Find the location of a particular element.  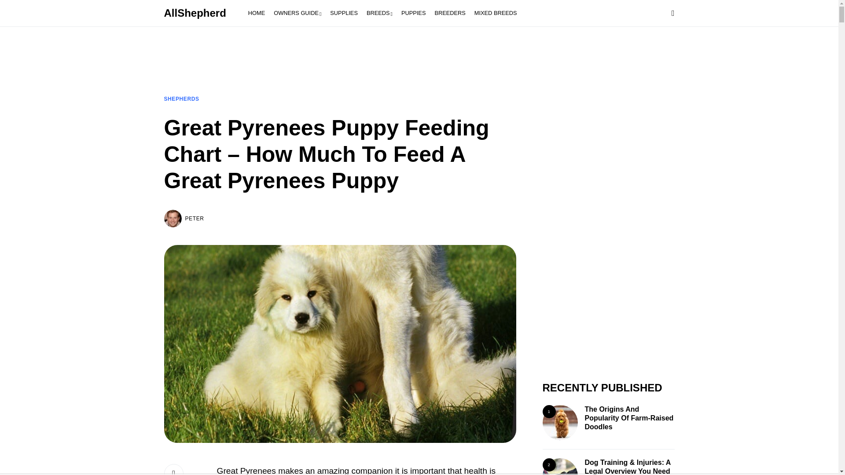

SUPPLIES is located at coordinates (344, 13).